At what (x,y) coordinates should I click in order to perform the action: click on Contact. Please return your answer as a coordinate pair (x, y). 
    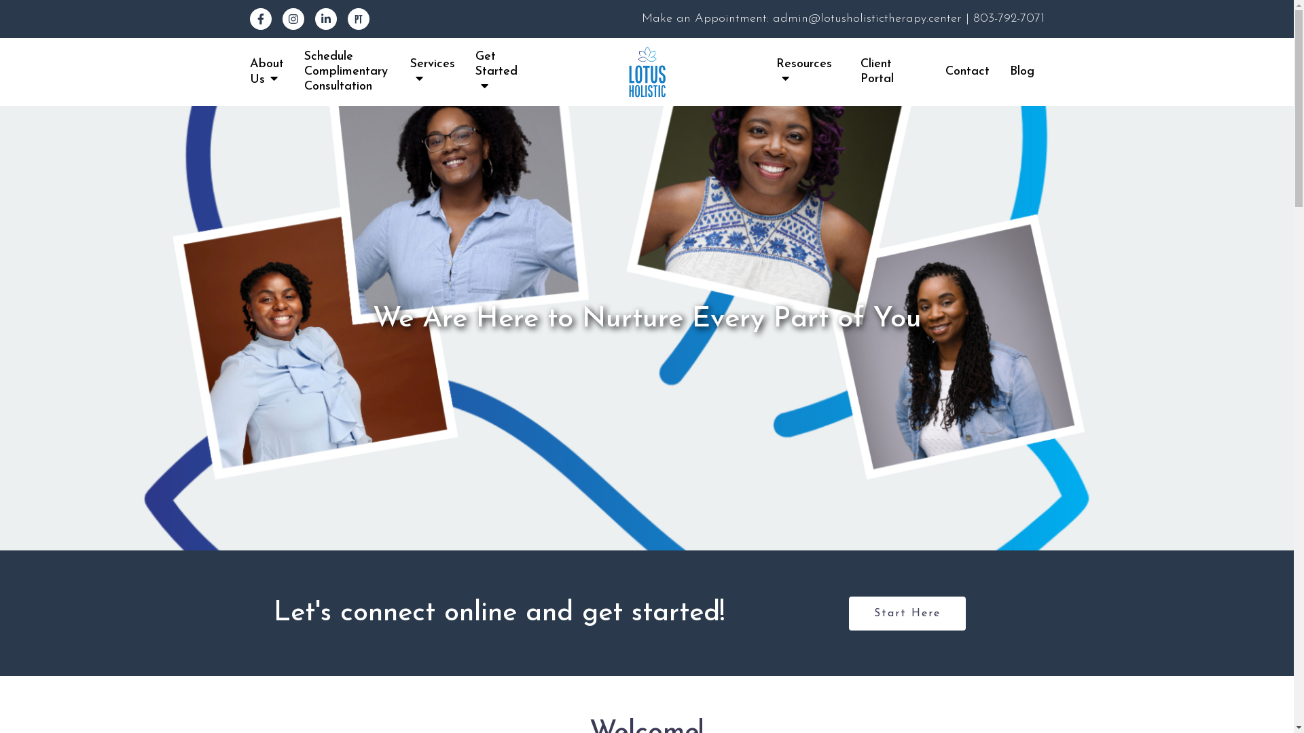
    Looking at the image, I should click on (967, 72).